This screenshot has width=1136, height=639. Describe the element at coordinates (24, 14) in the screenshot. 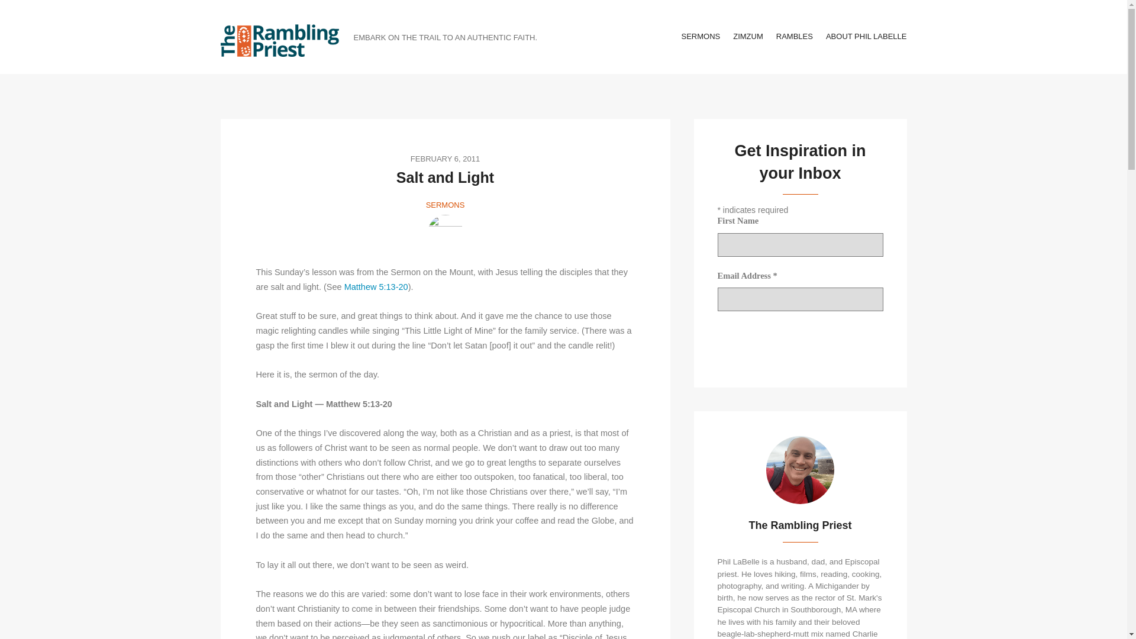

I see `Search` at that location.